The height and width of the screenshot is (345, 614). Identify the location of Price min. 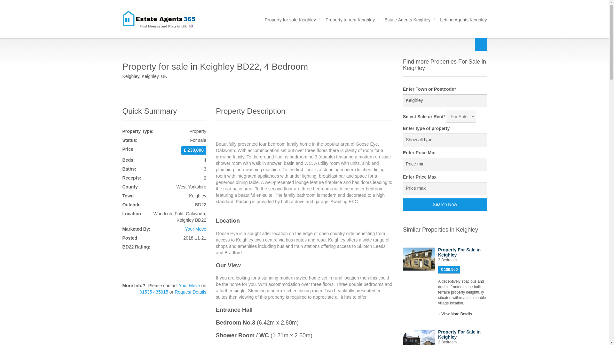
(445, 164).